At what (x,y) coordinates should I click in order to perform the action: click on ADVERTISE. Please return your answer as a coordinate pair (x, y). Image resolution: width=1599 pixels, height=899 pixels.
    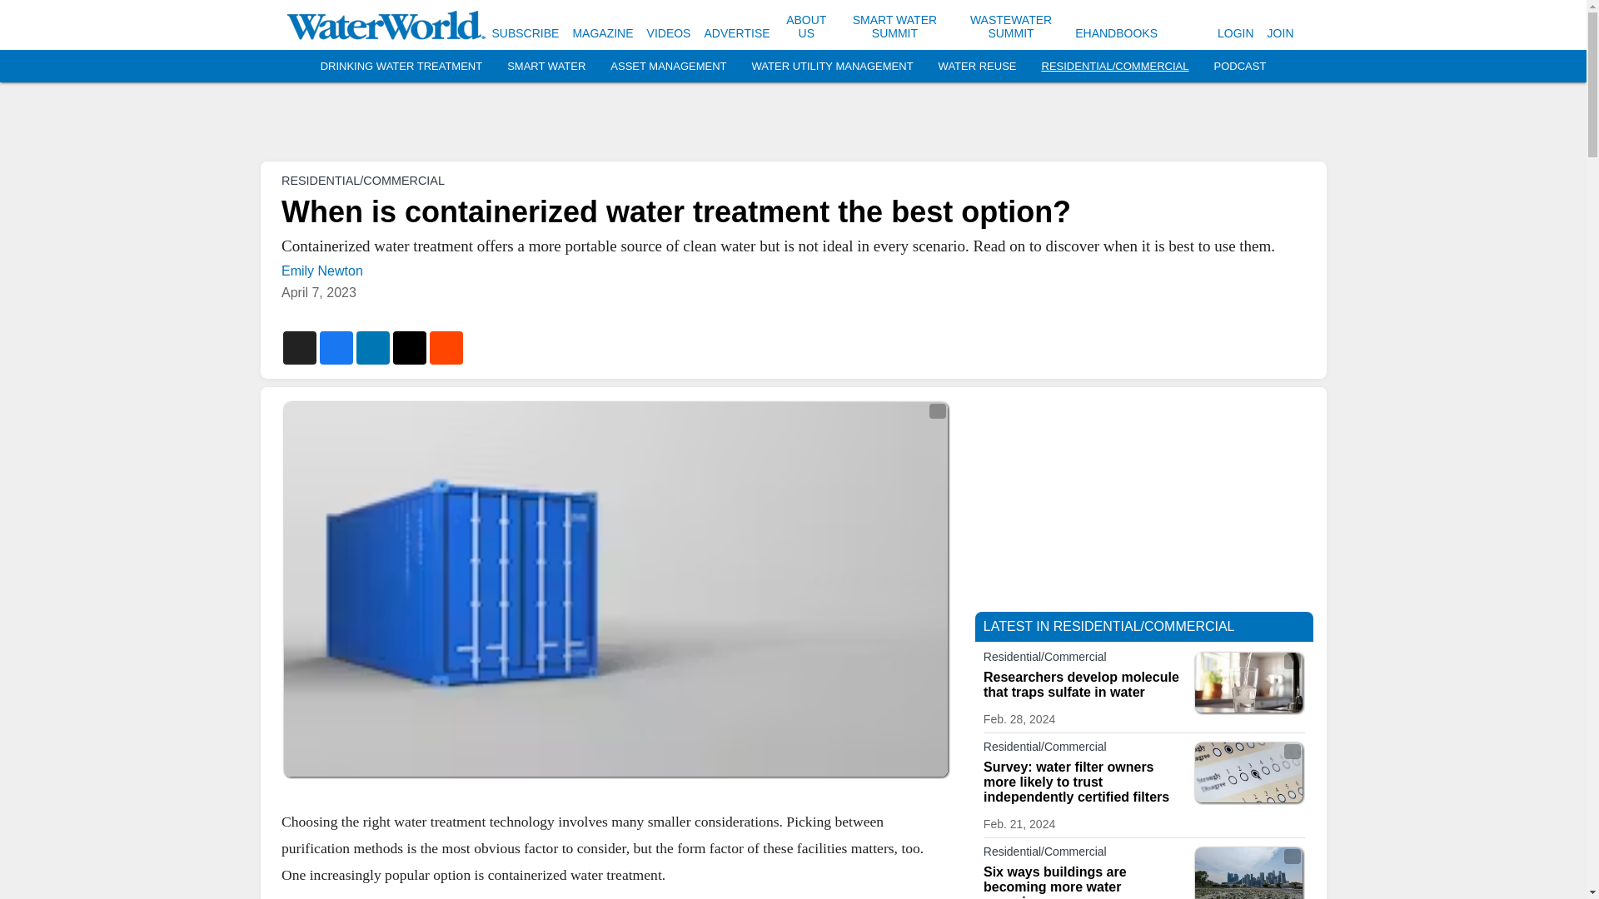
    Looking at the image, I should click on (736, 33).